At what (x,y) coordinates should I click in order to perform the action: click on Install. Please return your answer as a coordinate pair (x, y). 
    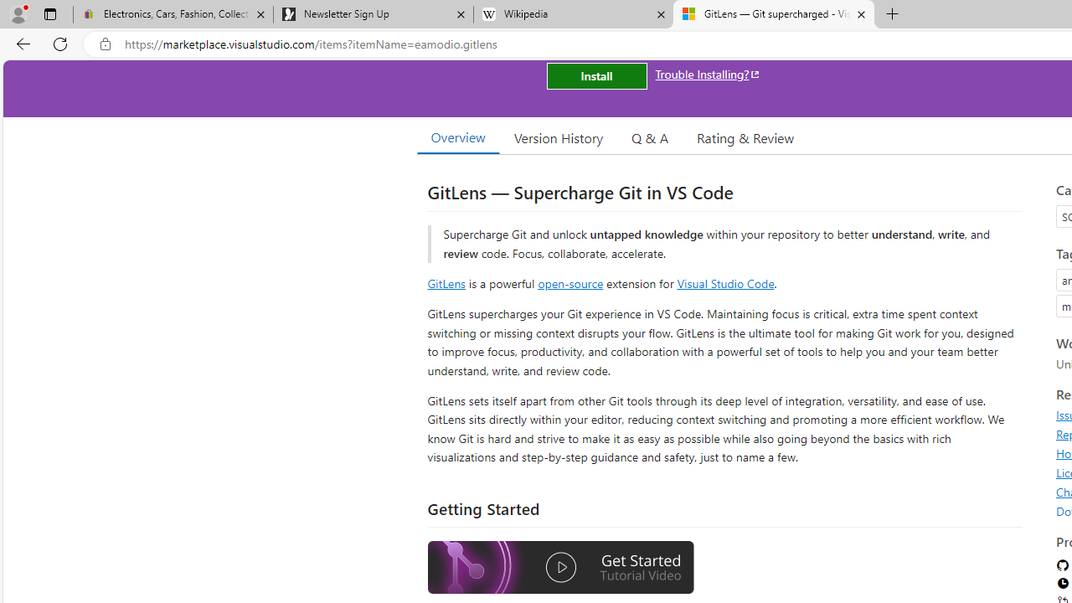
    Looking at the image, I should click on (596, 75).